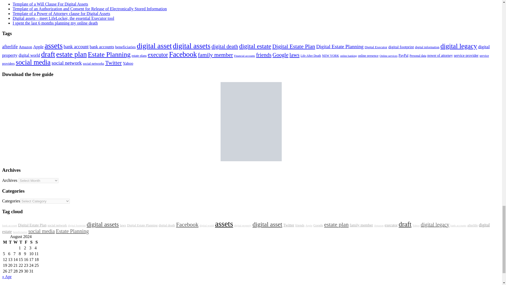  I want to click on Template of a Will Clause For Digital Assets, so click(50, 4).